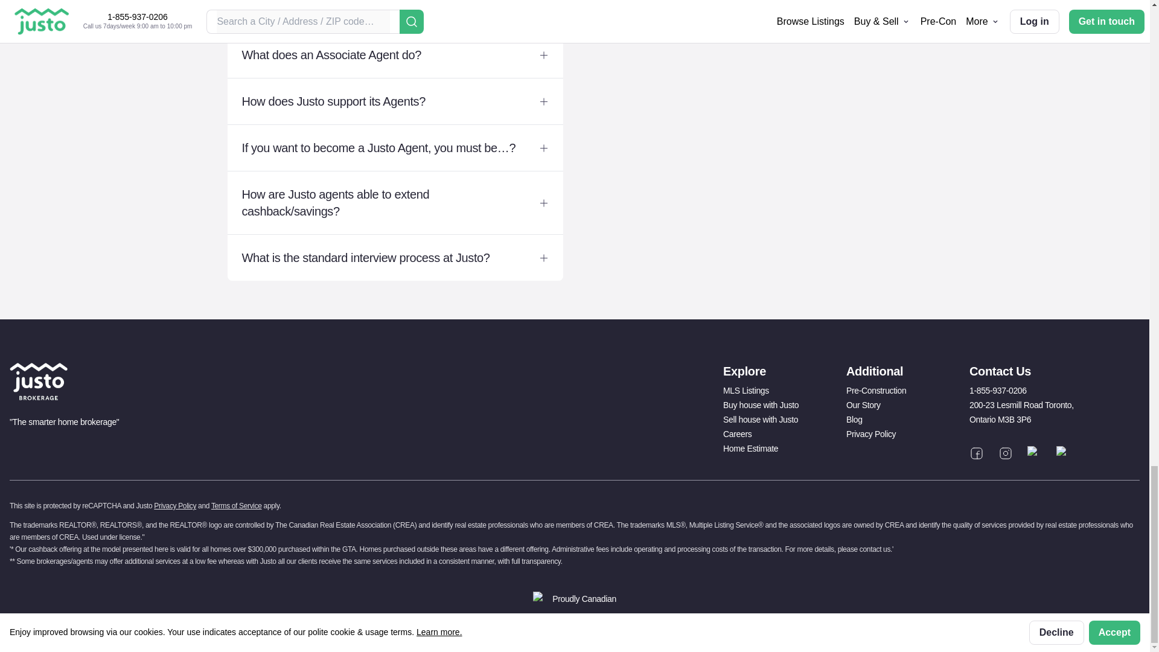 The height and width of the screenshot is (652, 1159). What do you see at coordinates (395, 101) in the screenshot?
I see `How does Justo support its Agents?` at bounding box center [395, 101].